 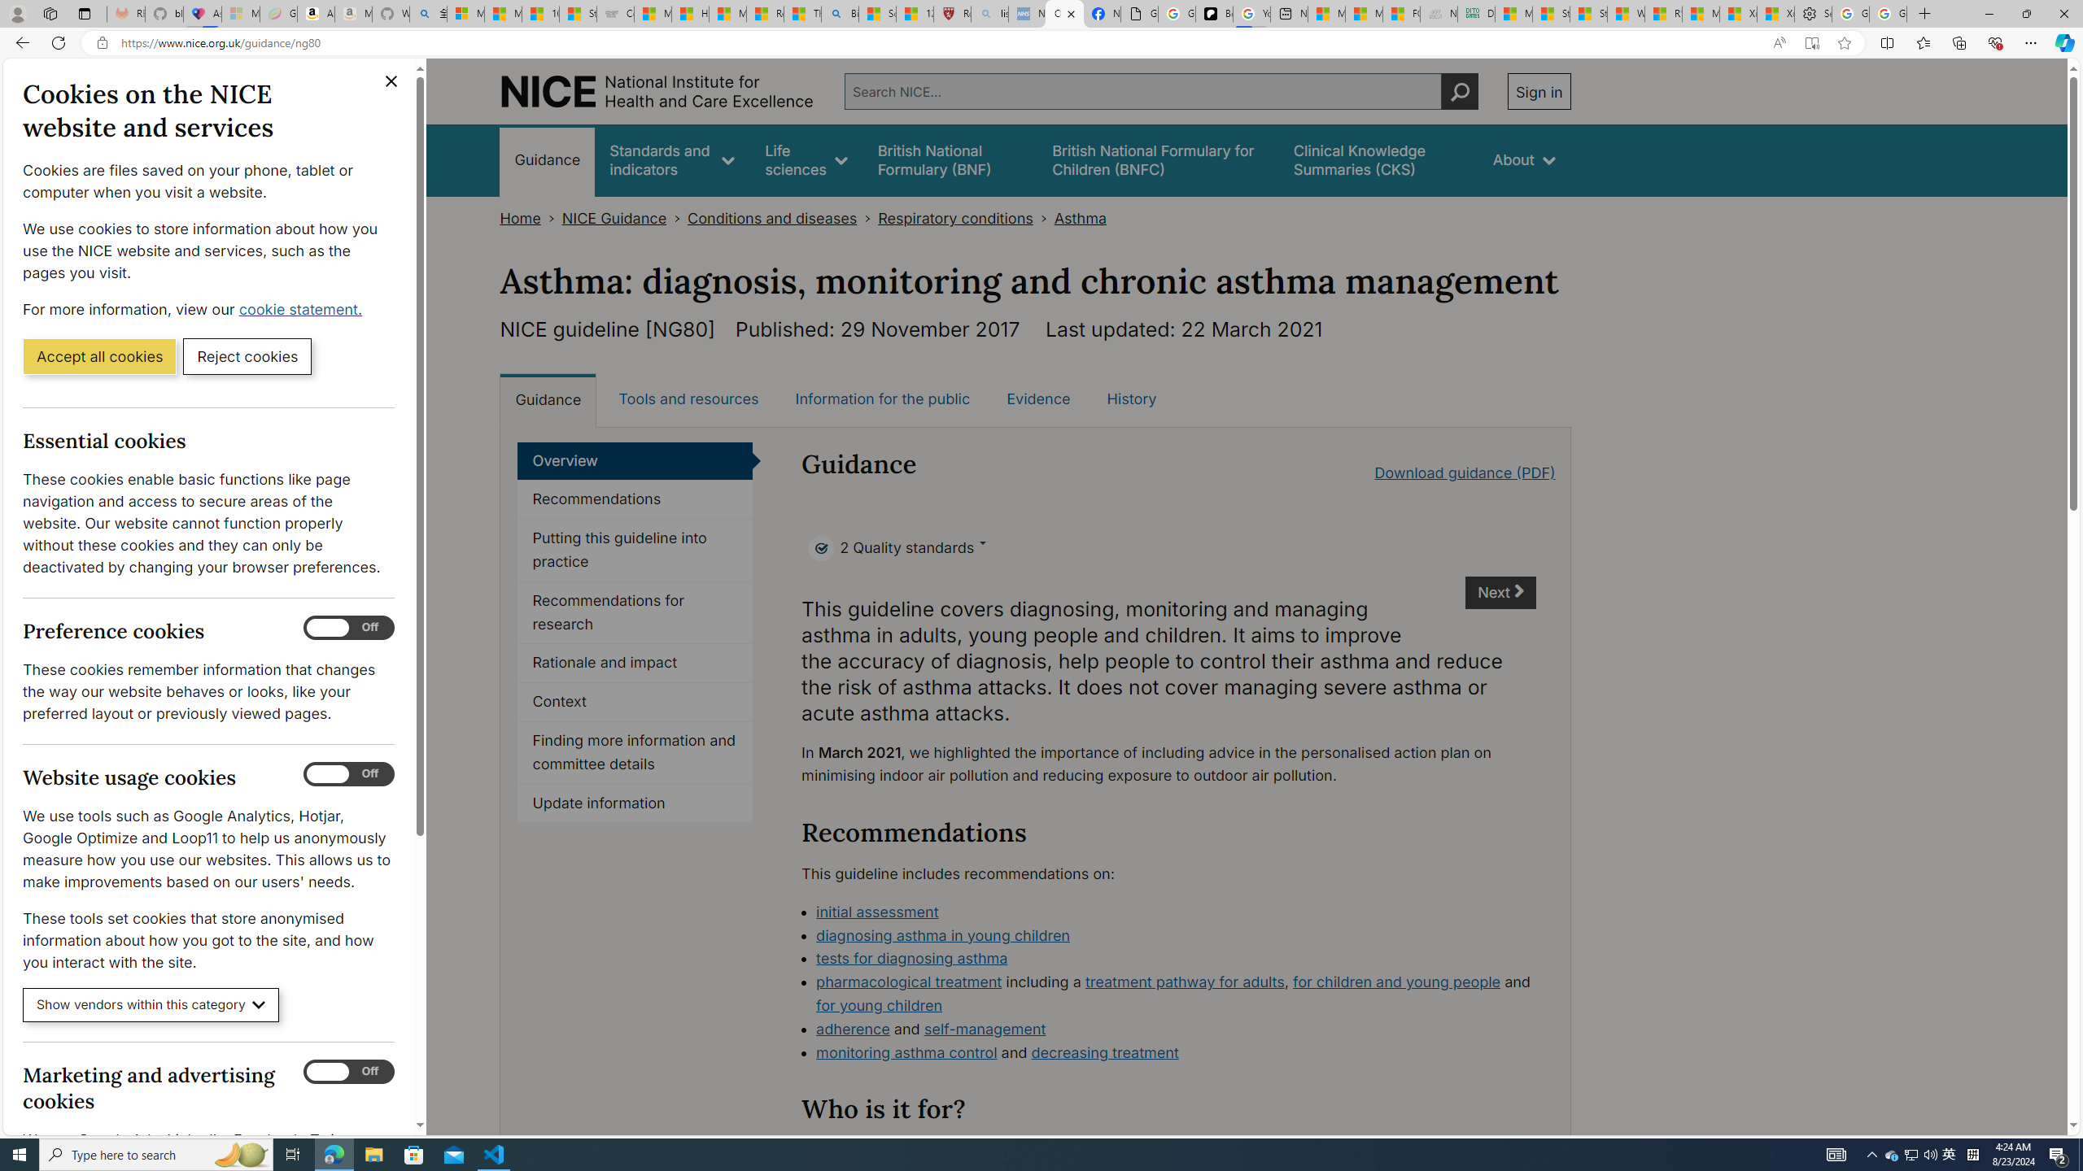 What do you see at coordinates (877, 911) in the screenshot?
I see `initial assessment` at bounding box center [877, 911].